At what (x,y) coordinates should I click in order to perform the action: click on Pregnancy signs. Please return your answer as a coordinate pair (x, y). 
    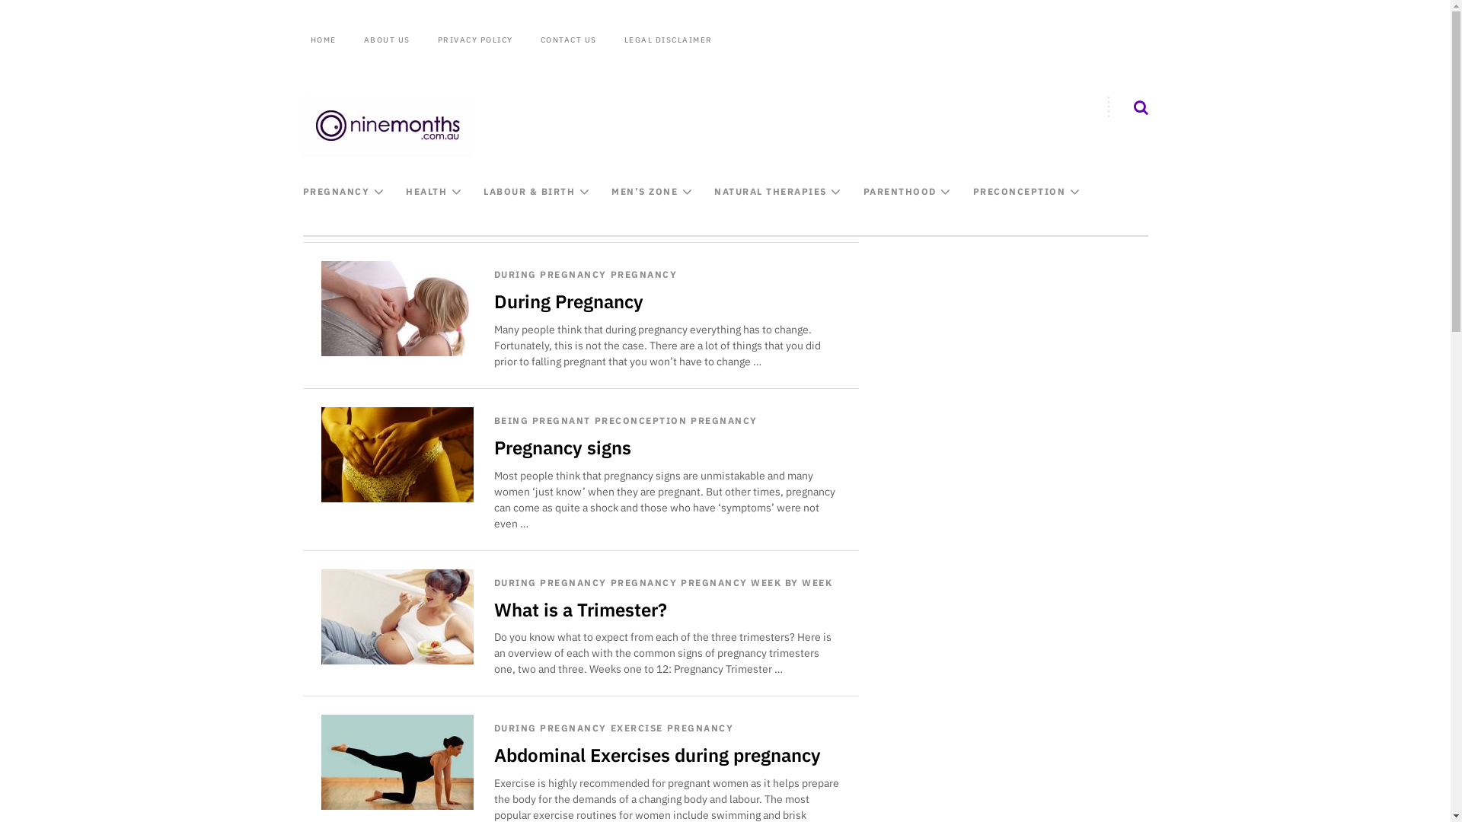
    Looking at the image, I should click on (397, 455).